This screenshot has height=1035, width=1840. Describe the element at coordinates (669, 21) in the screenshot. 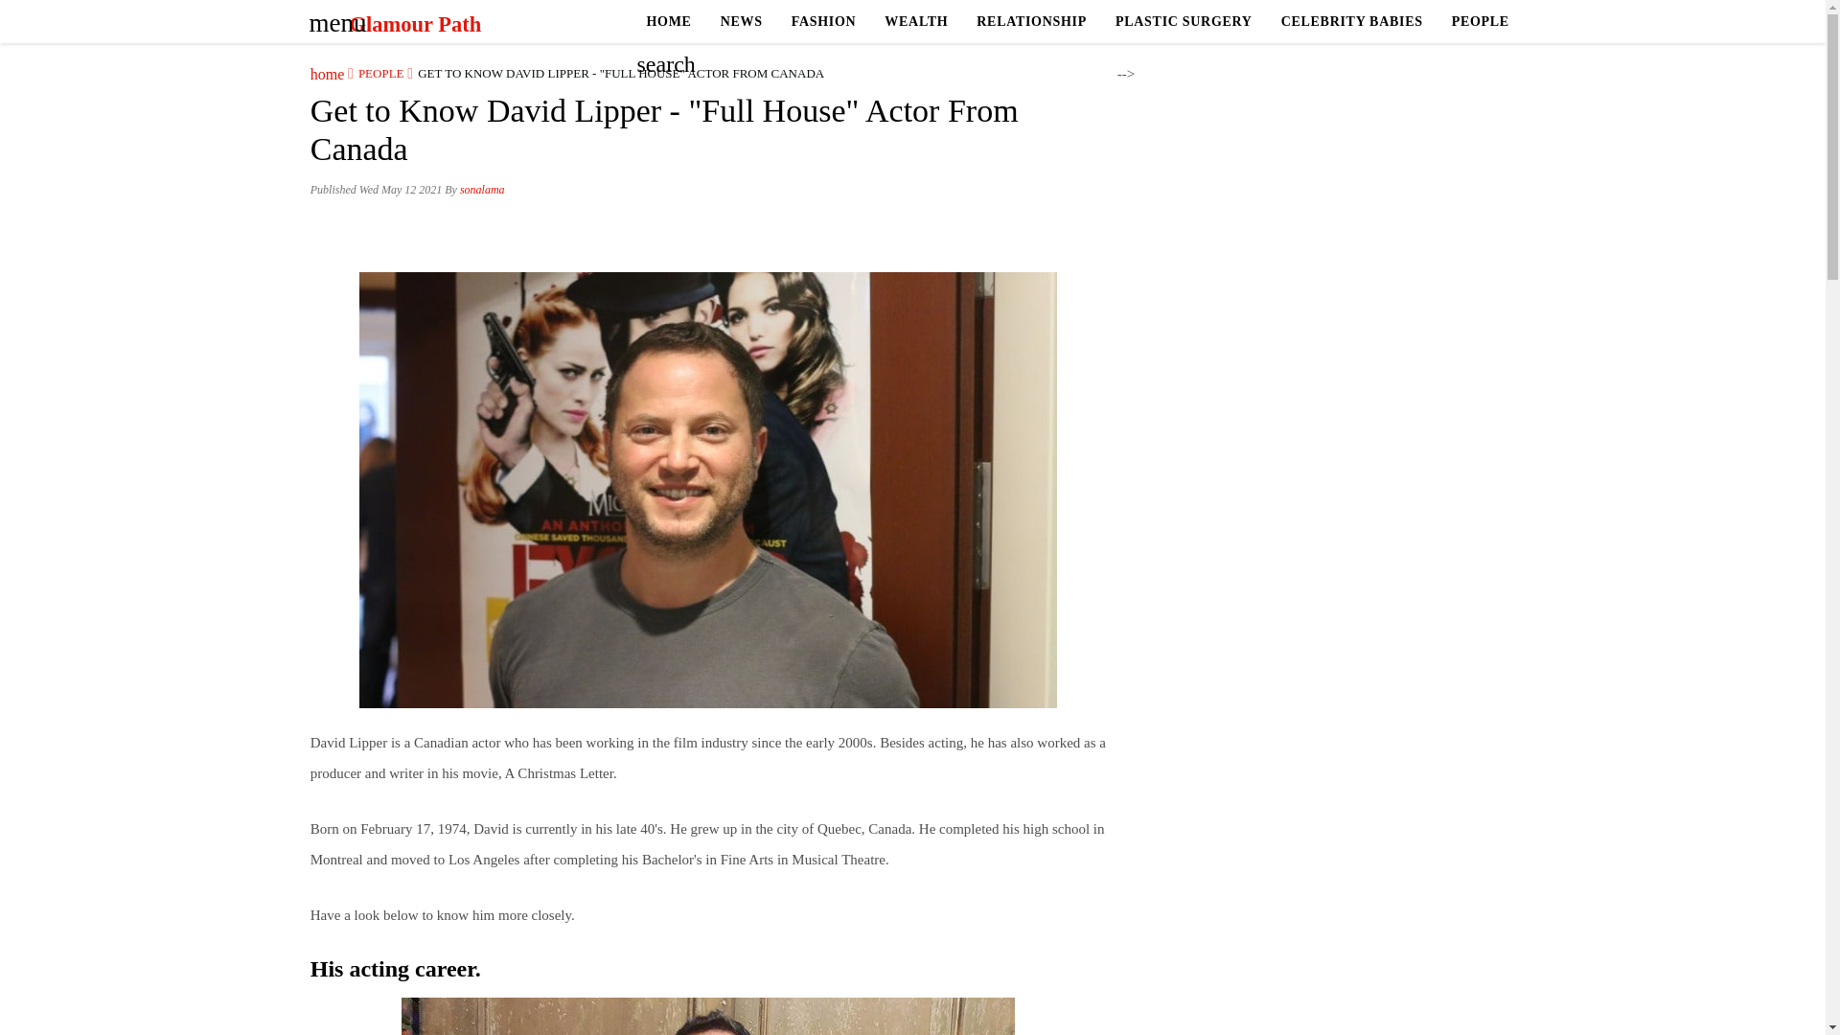

I see `HOME` at that location.